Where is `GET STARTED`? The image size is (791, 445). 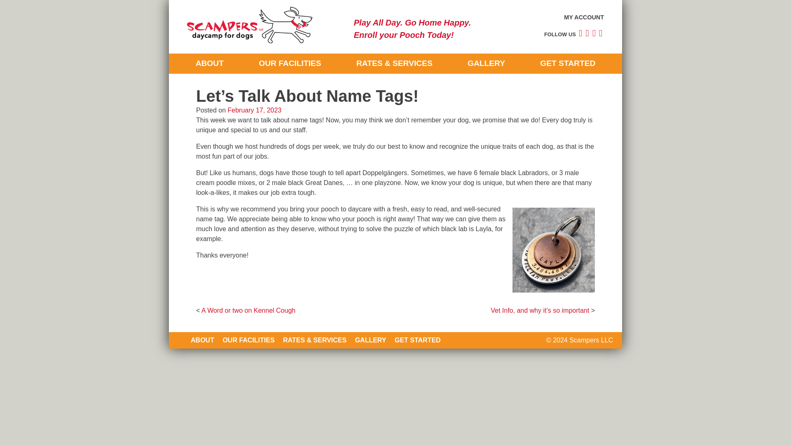
GET STARTED is located at coordinates (567, 63).